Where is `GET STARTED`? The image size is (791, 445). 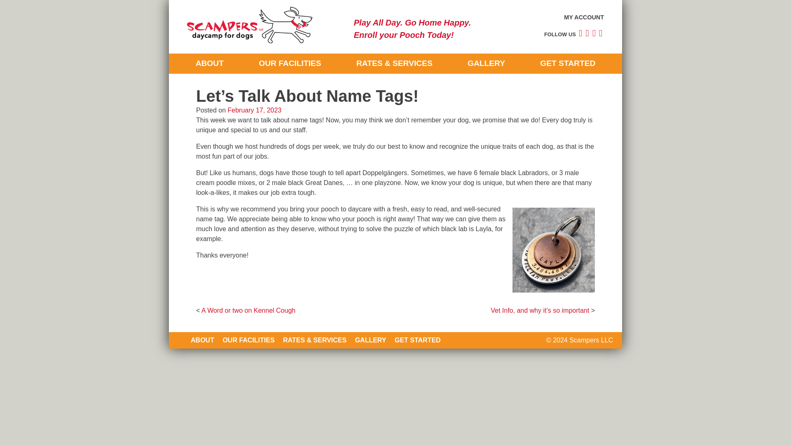
GET STARTED is located at coordinates (567, 63).